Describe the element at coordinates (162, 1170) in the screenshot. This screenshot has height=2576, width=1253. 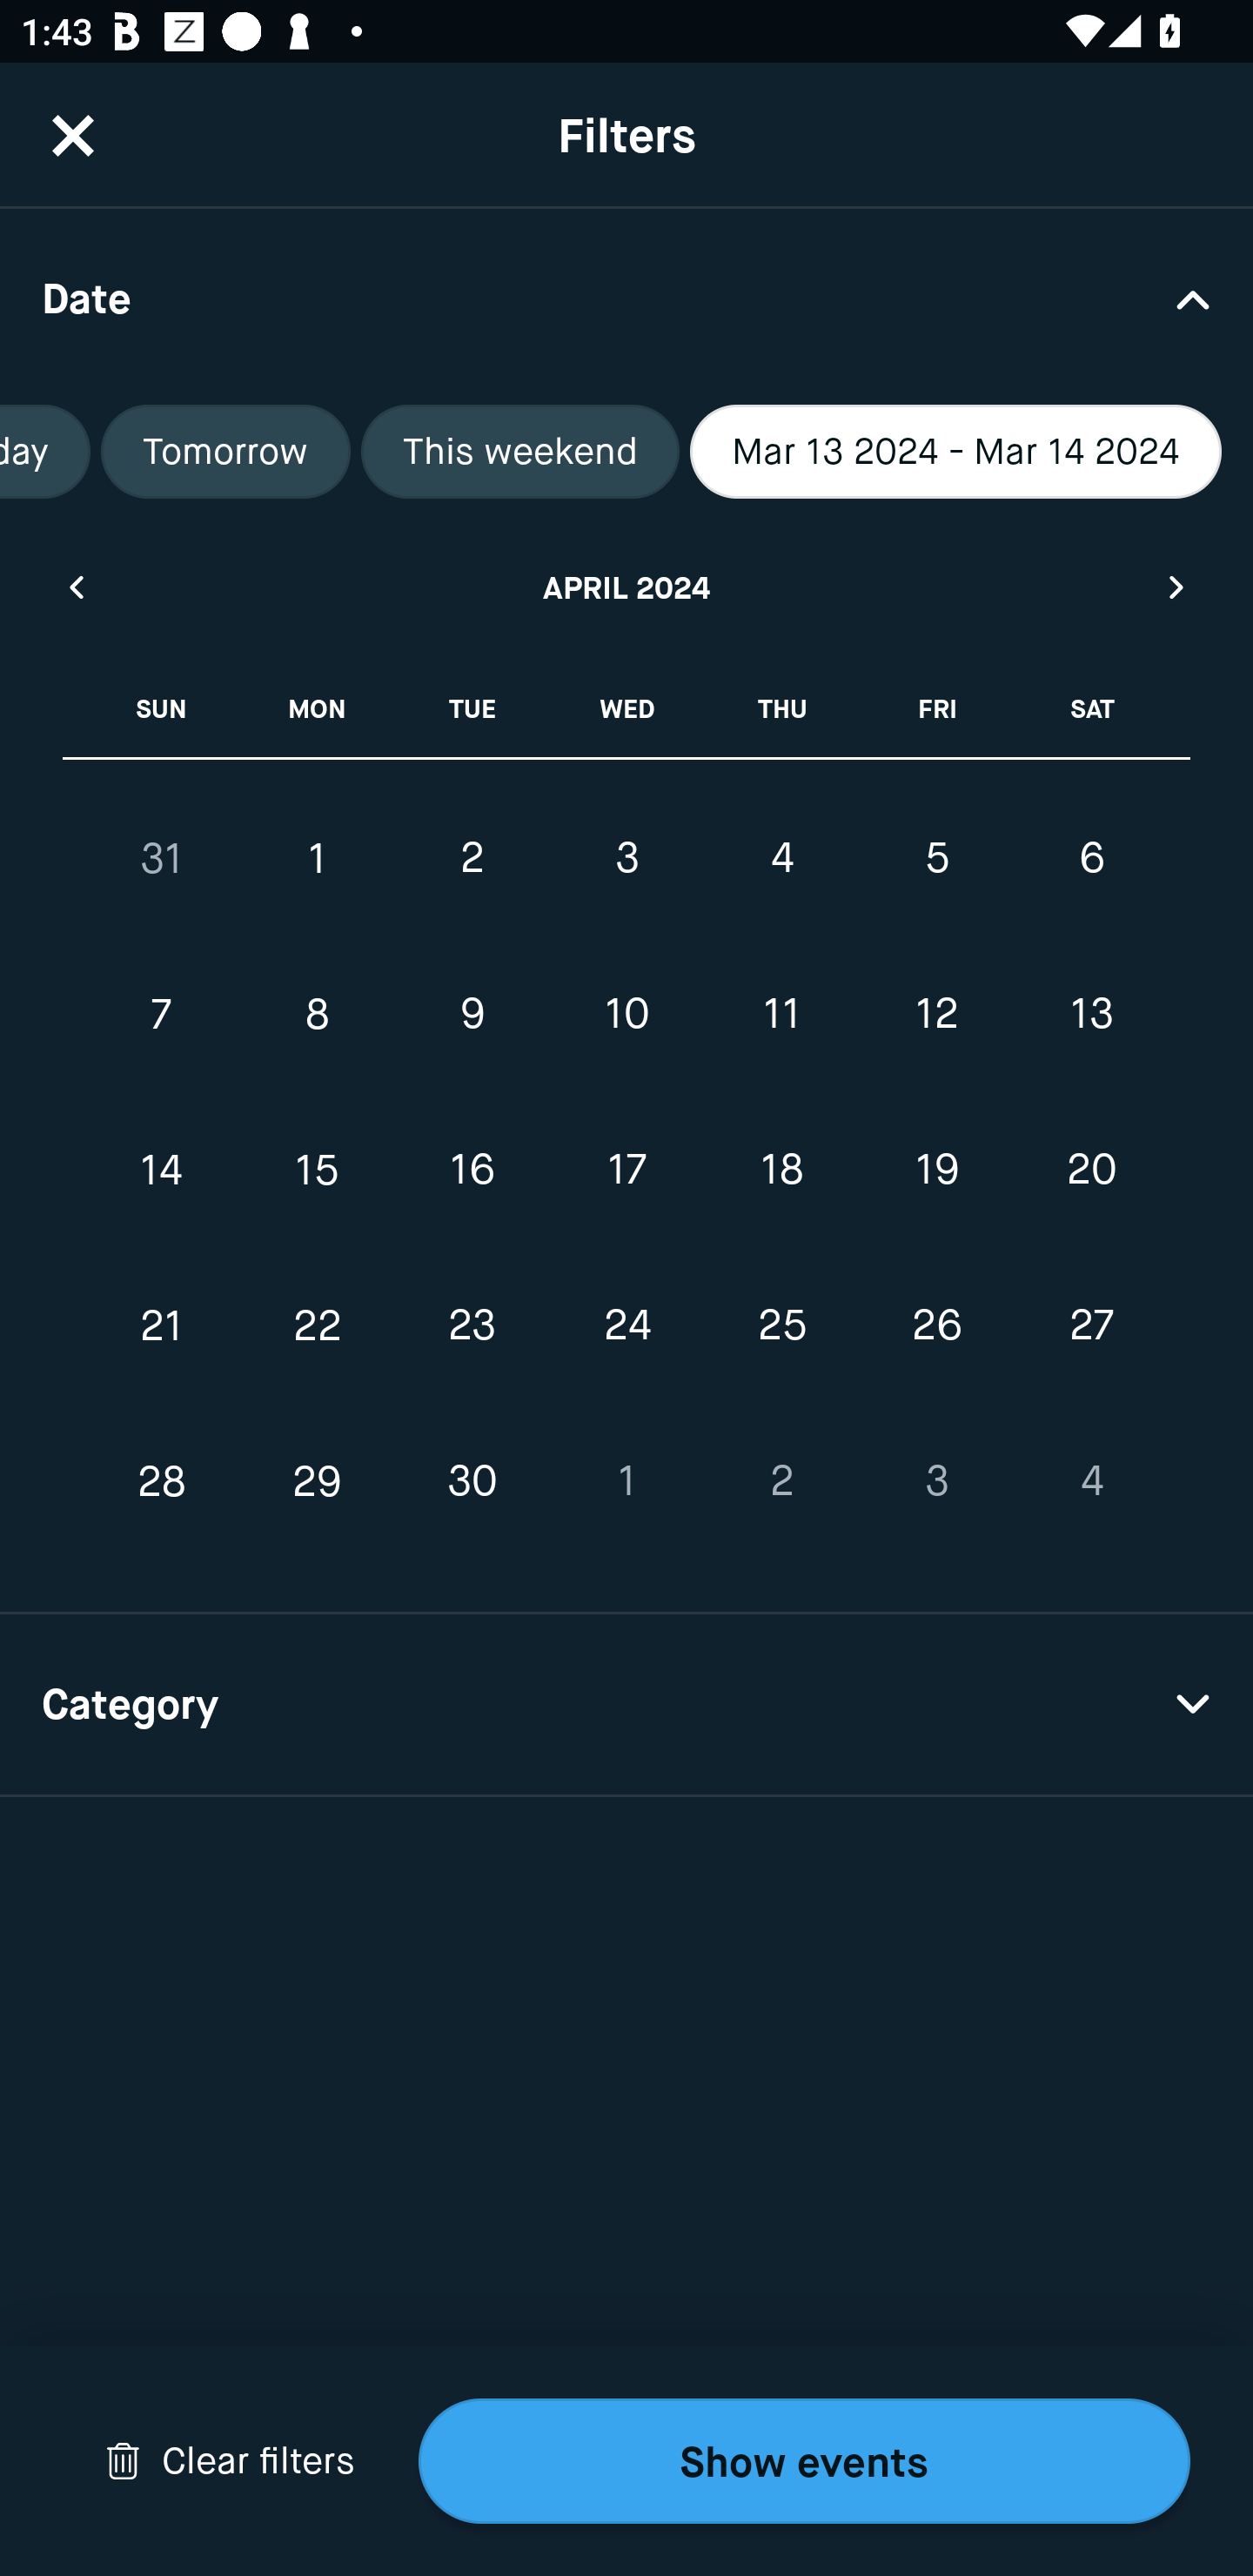
I see `14` at that location.